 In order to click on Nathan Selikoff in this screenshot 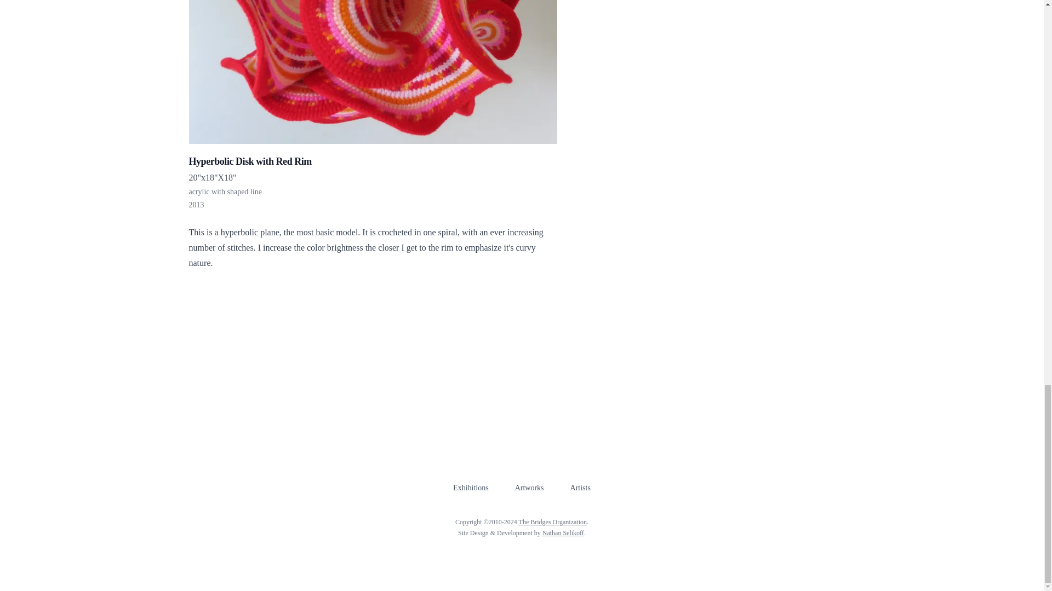, I will do `click(563, 532)`.